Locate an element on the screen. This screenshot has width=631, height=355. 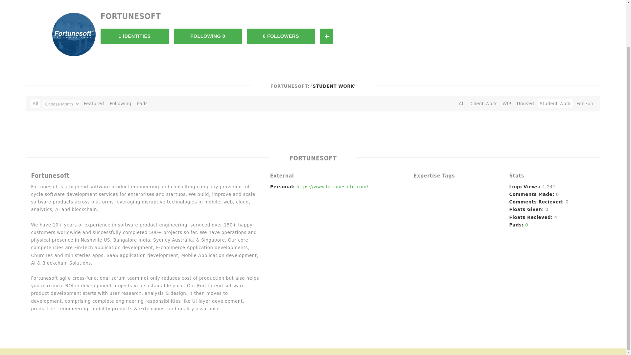
All is located at coordinates (35, 104).